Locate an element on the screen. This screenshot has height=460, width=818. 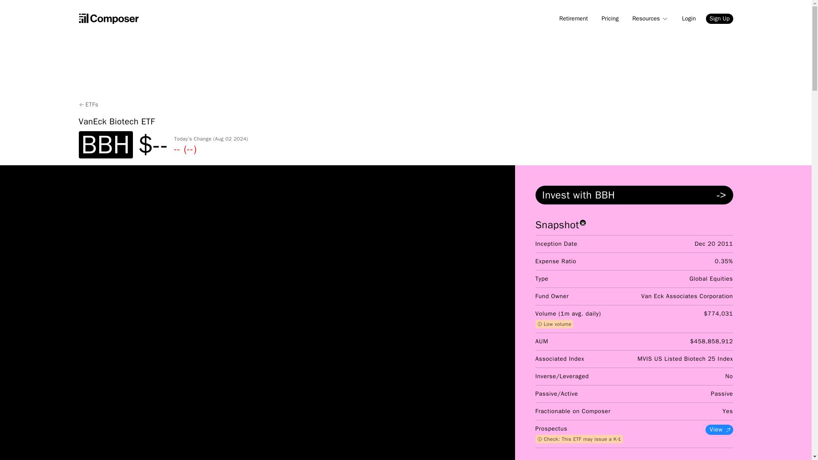
Retirement is located at coordinates (573, 19).